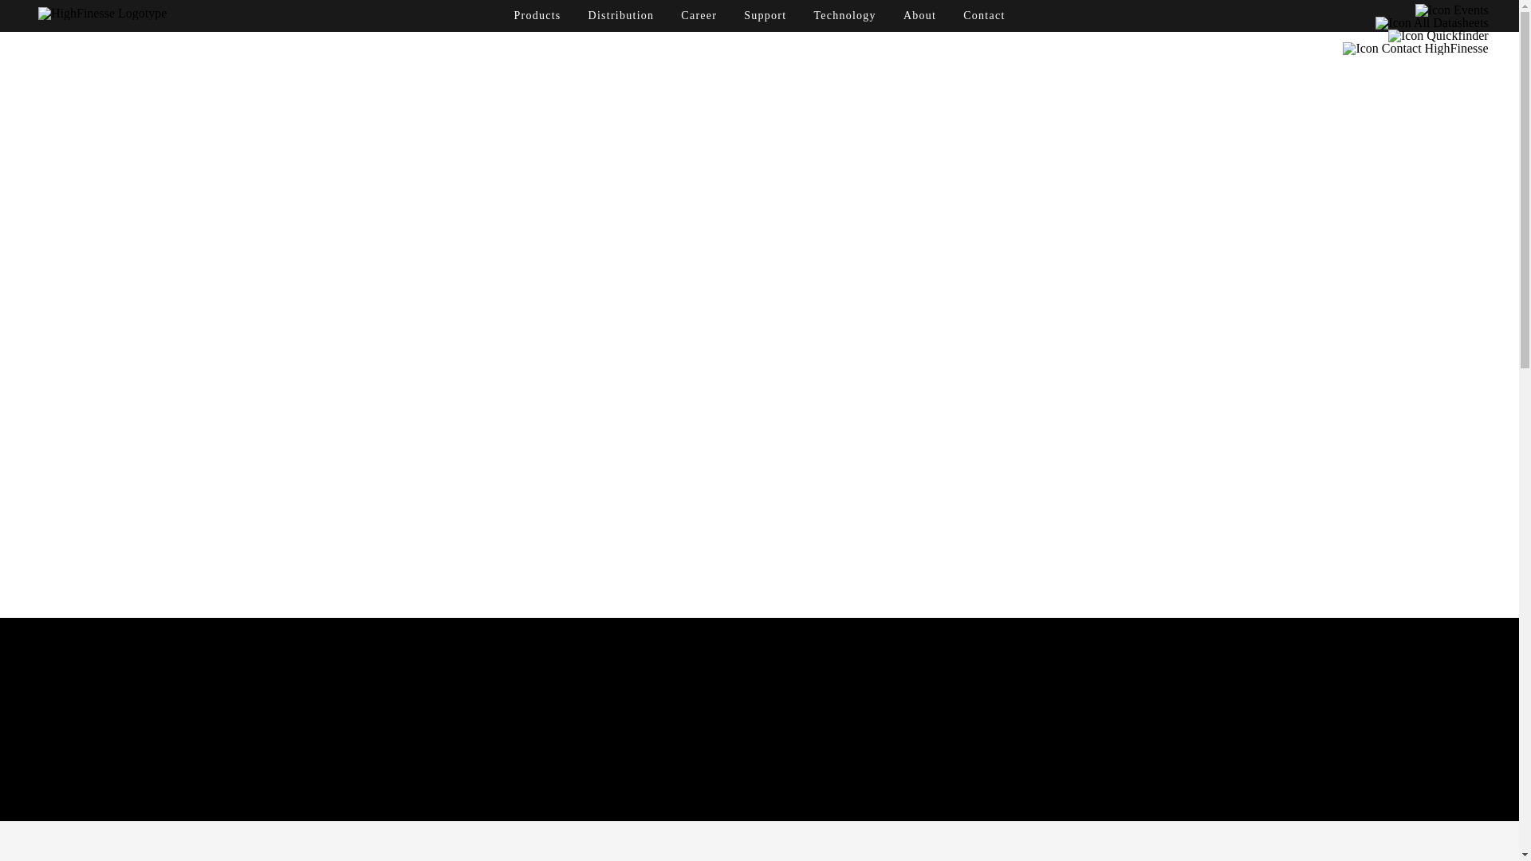 This screenshot has height=861, width=1531. Describe the element at coordinates (1451, 10) in the screenshot. I see `Events` at that location.